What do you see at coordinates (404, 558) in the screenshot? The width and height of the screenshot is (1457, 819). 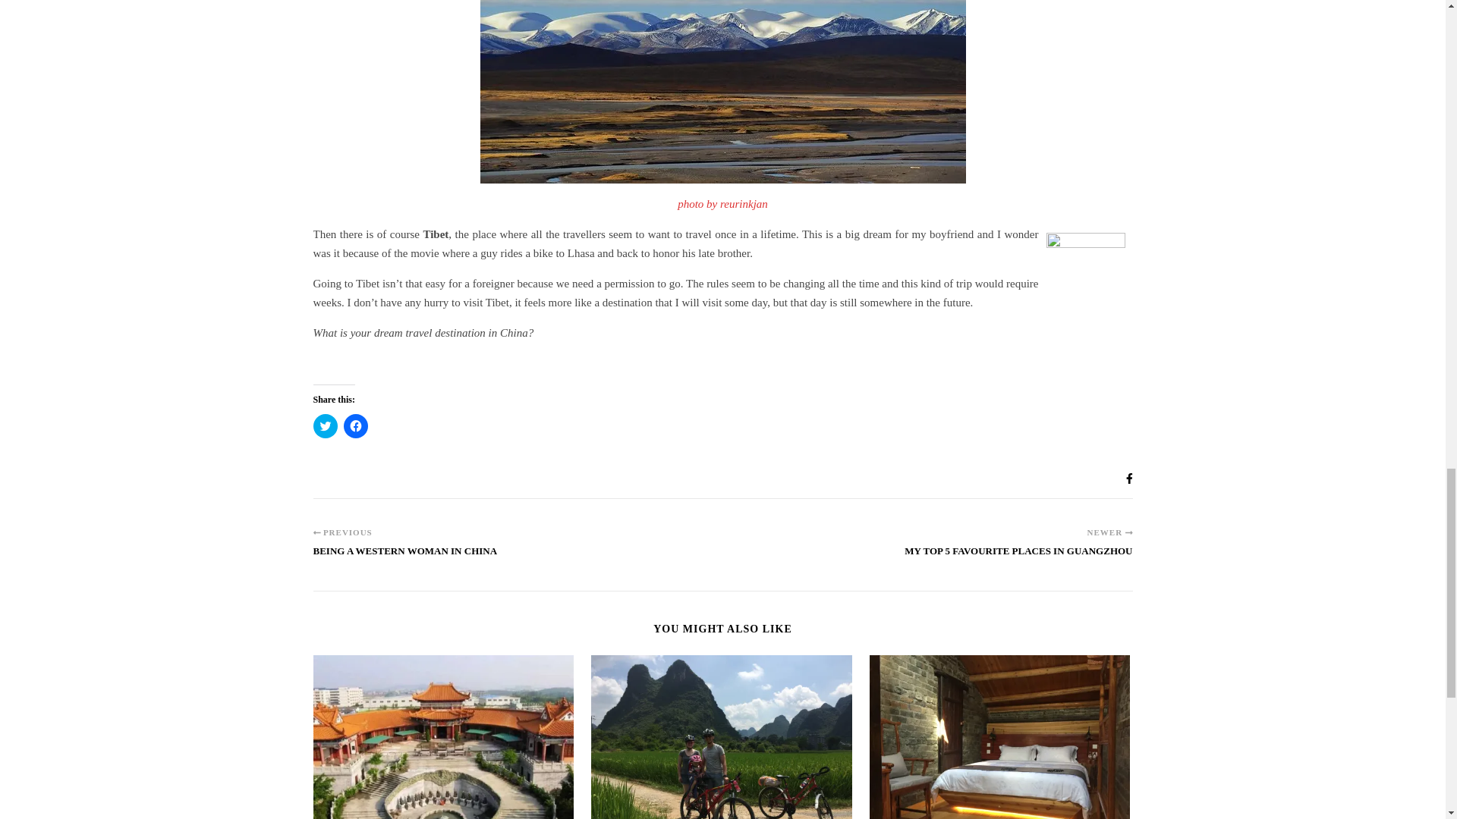 I see `Being a western woman in China` at bounding box center [404, 558].